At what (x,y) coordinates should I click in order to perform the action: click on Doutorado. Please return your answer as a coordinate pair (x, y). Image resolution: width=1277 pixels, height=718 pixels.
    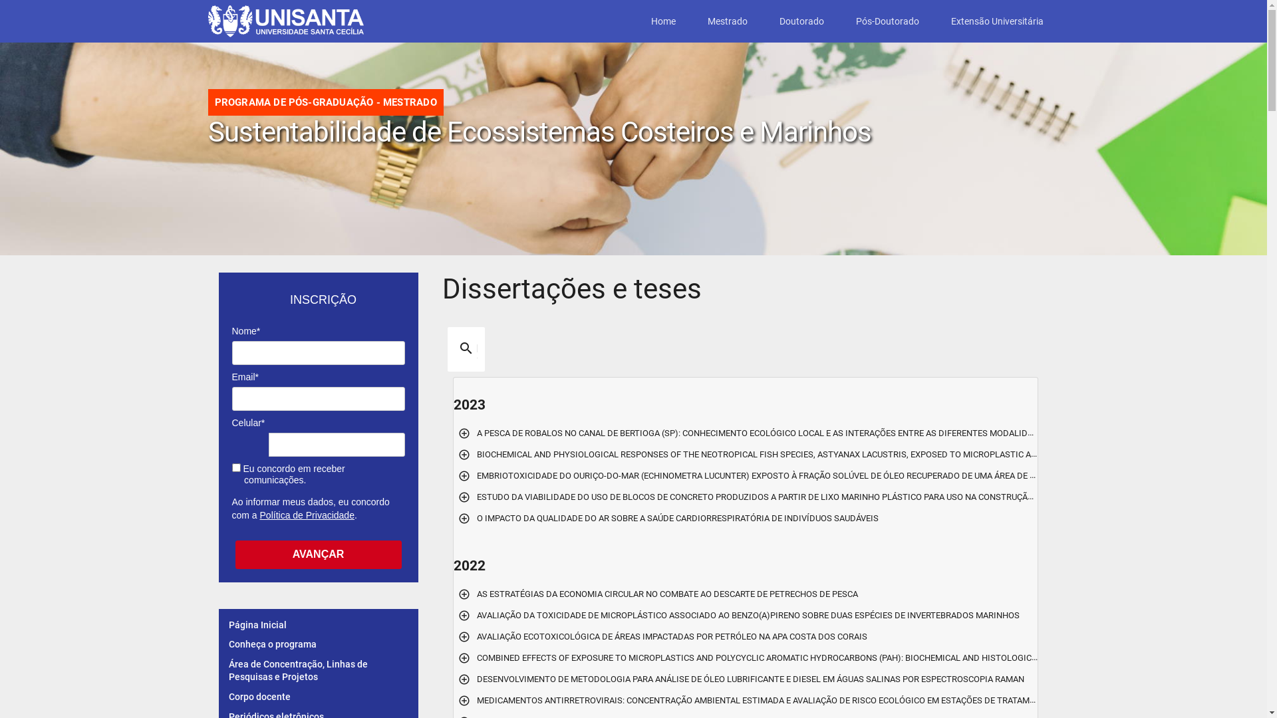
    Looking at the image, I should click on (802, 21).